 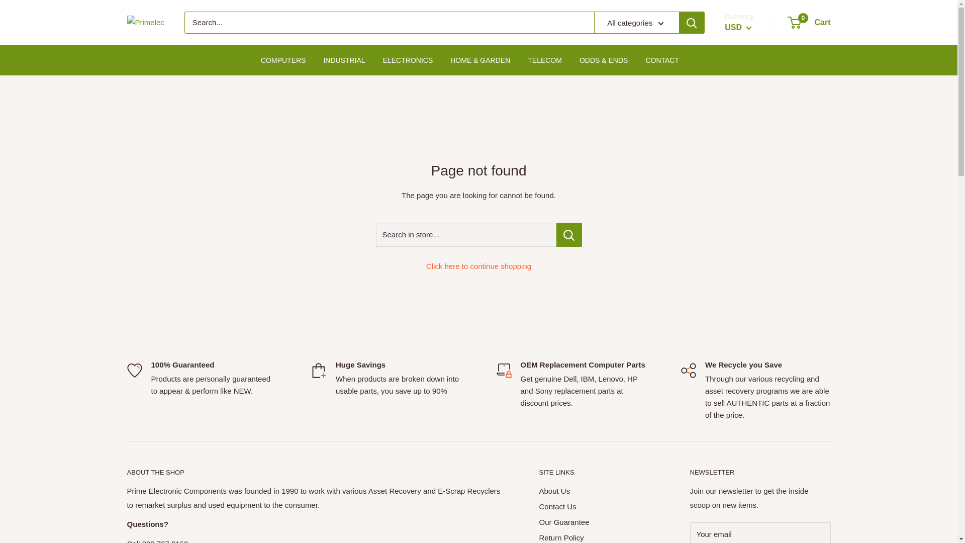 What do you see at coordinates (748, 255) in the screenshot?
I see `BAM` at bounding box center [748, 255].